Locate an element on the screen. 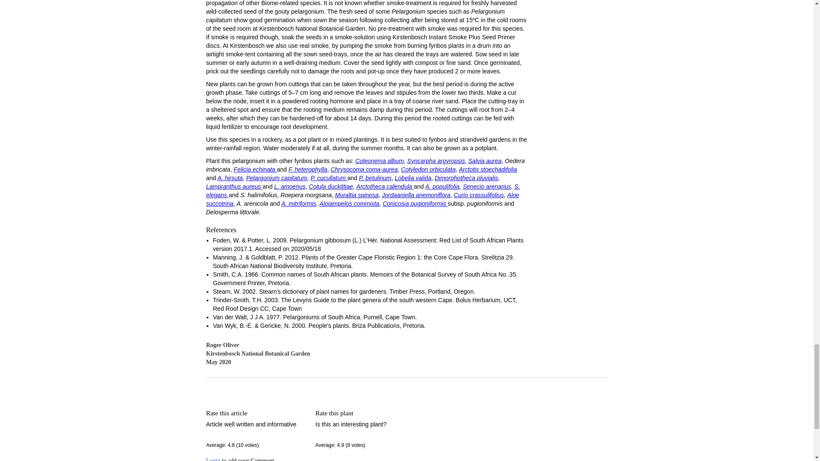 The image size is (820, 461). Cotyledon orbiculata is located at coordinates (428, 169).